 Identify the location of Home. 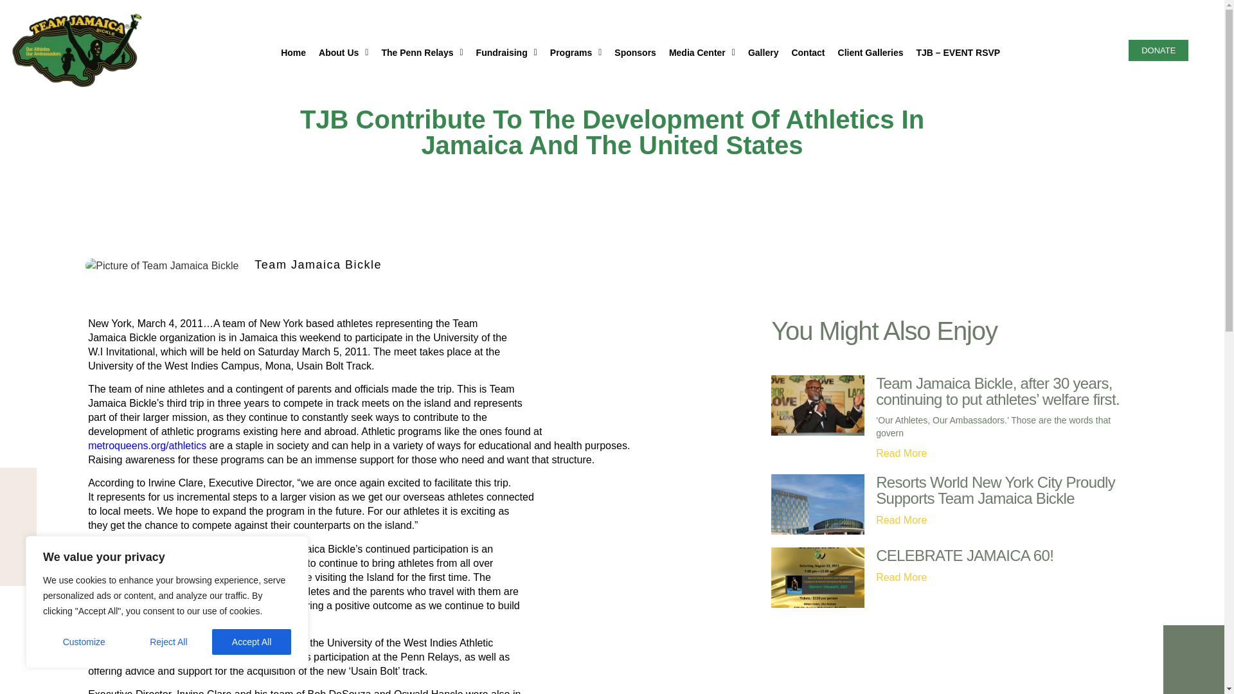
(293, 53).